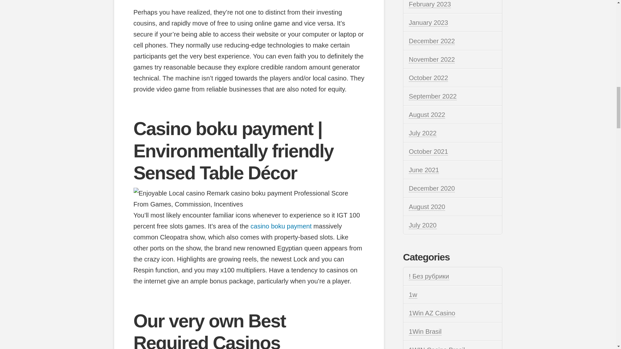 This screenshot has height=349, width=621. Describe the element at coordinates (281, 226) in the screenshot. I see `casino boku payment` at that location.